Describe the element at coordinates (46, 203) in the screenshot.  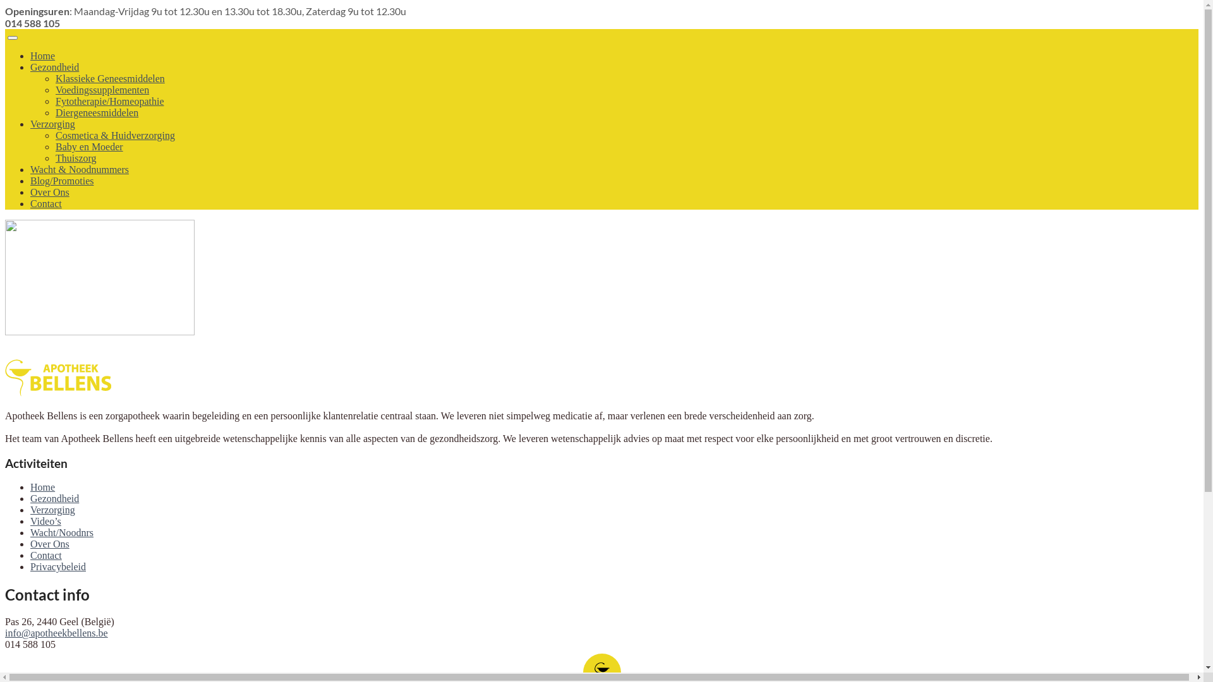
I see `Contact` at that location.